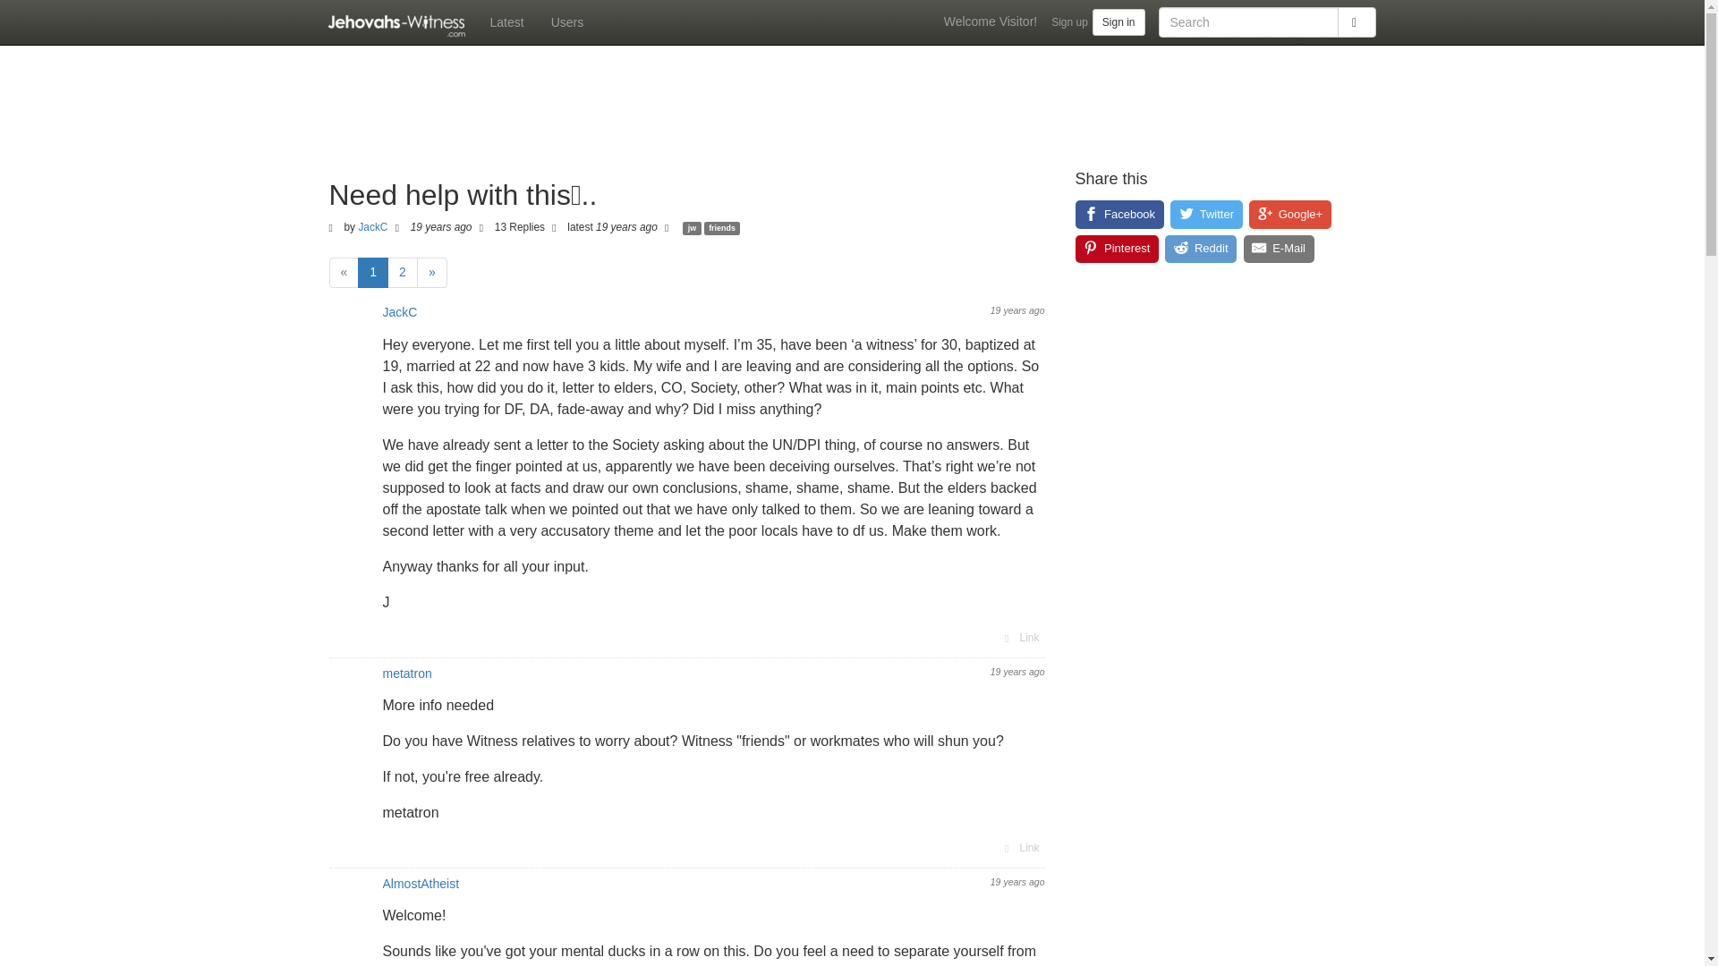 The width and height of the screenshot is (1718, 966). What do you see at coordinates (431, 272) in the screenshot?
I see `next` at bounding box center [431, 272].